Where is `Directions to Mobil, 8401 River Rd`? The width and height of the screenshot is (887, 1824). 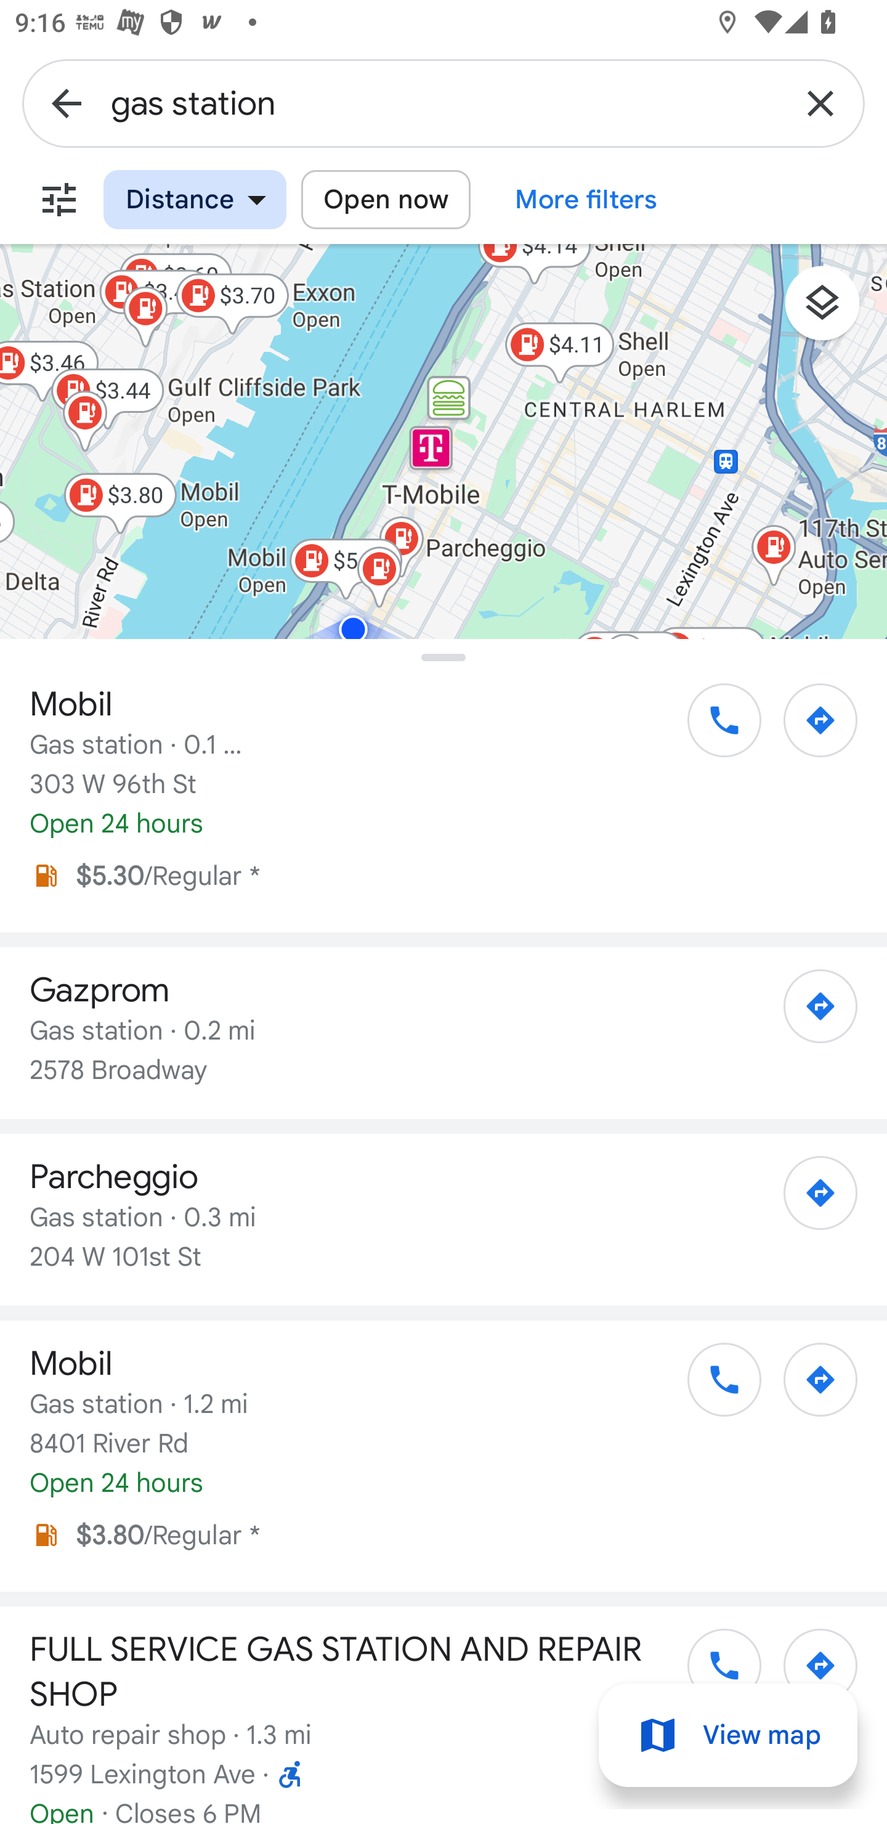 Directions to Mobil, 8401 River Rd is located at coordinates (809, 1386).